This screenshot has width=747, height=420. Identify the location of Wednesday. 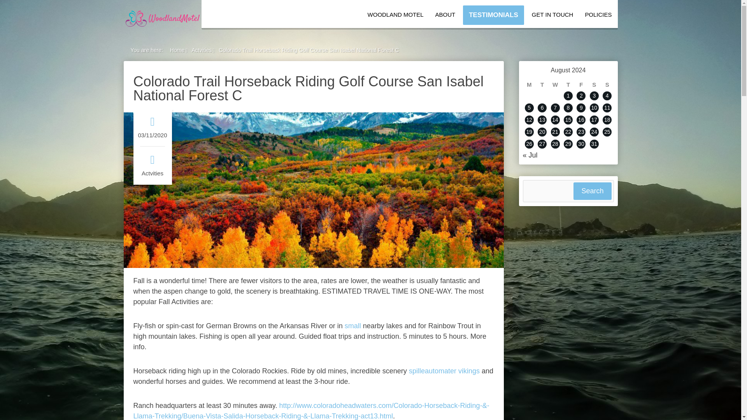
(555, 85).